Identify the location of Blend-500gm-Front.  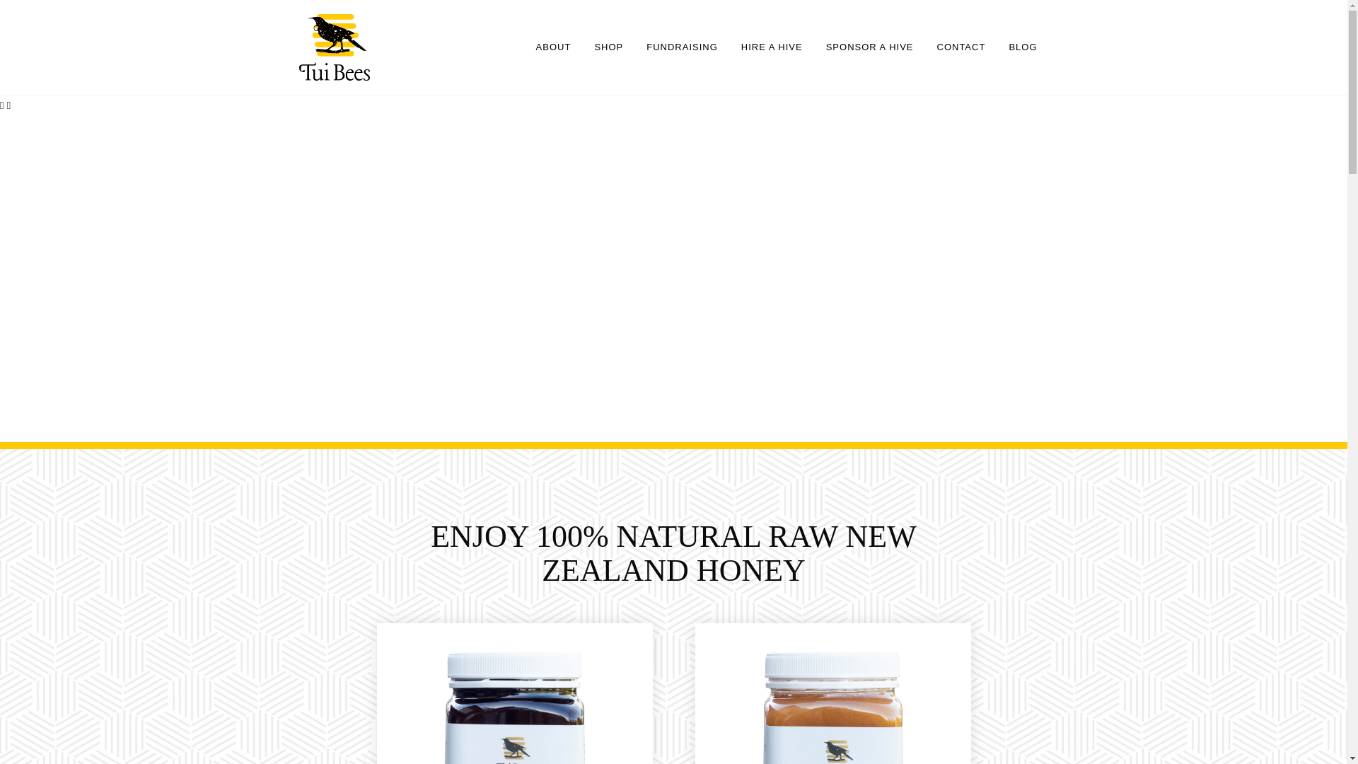
(833, 707).